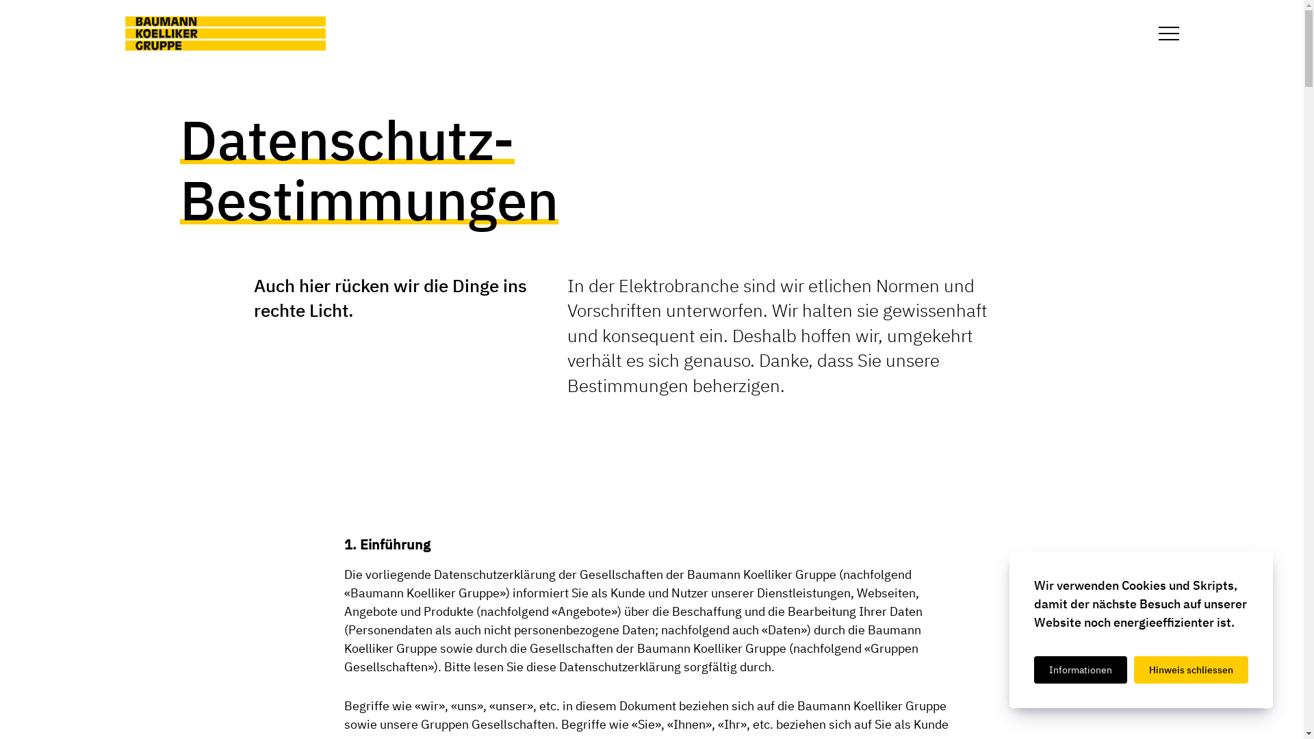 This screenshot has height=739, width=1314. Describe the element at coordinates (1191, 670) in the screenshot. I see `Hinweis schliessen` at that location.